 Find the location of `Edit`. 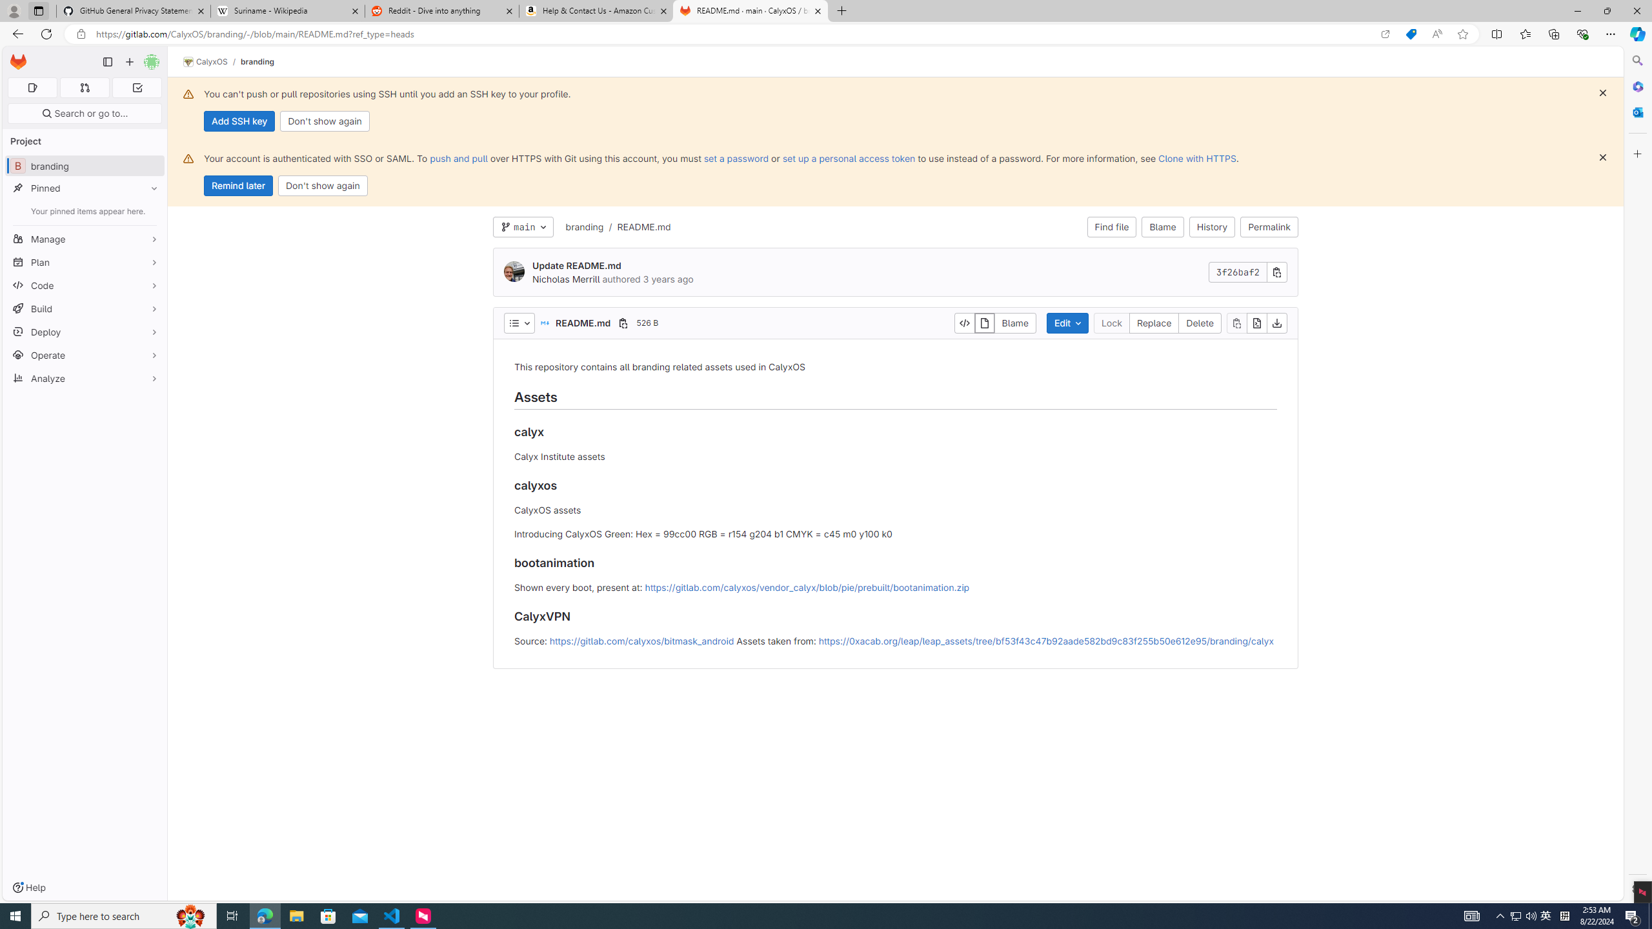

Edit is located at coordinates (1067, 323).